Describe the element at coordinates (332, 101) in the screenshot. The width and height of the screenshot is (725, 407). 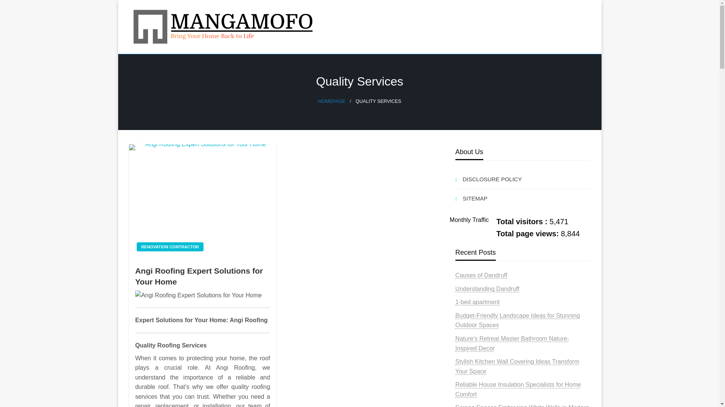
I see `HOMEPAGE` at that location.